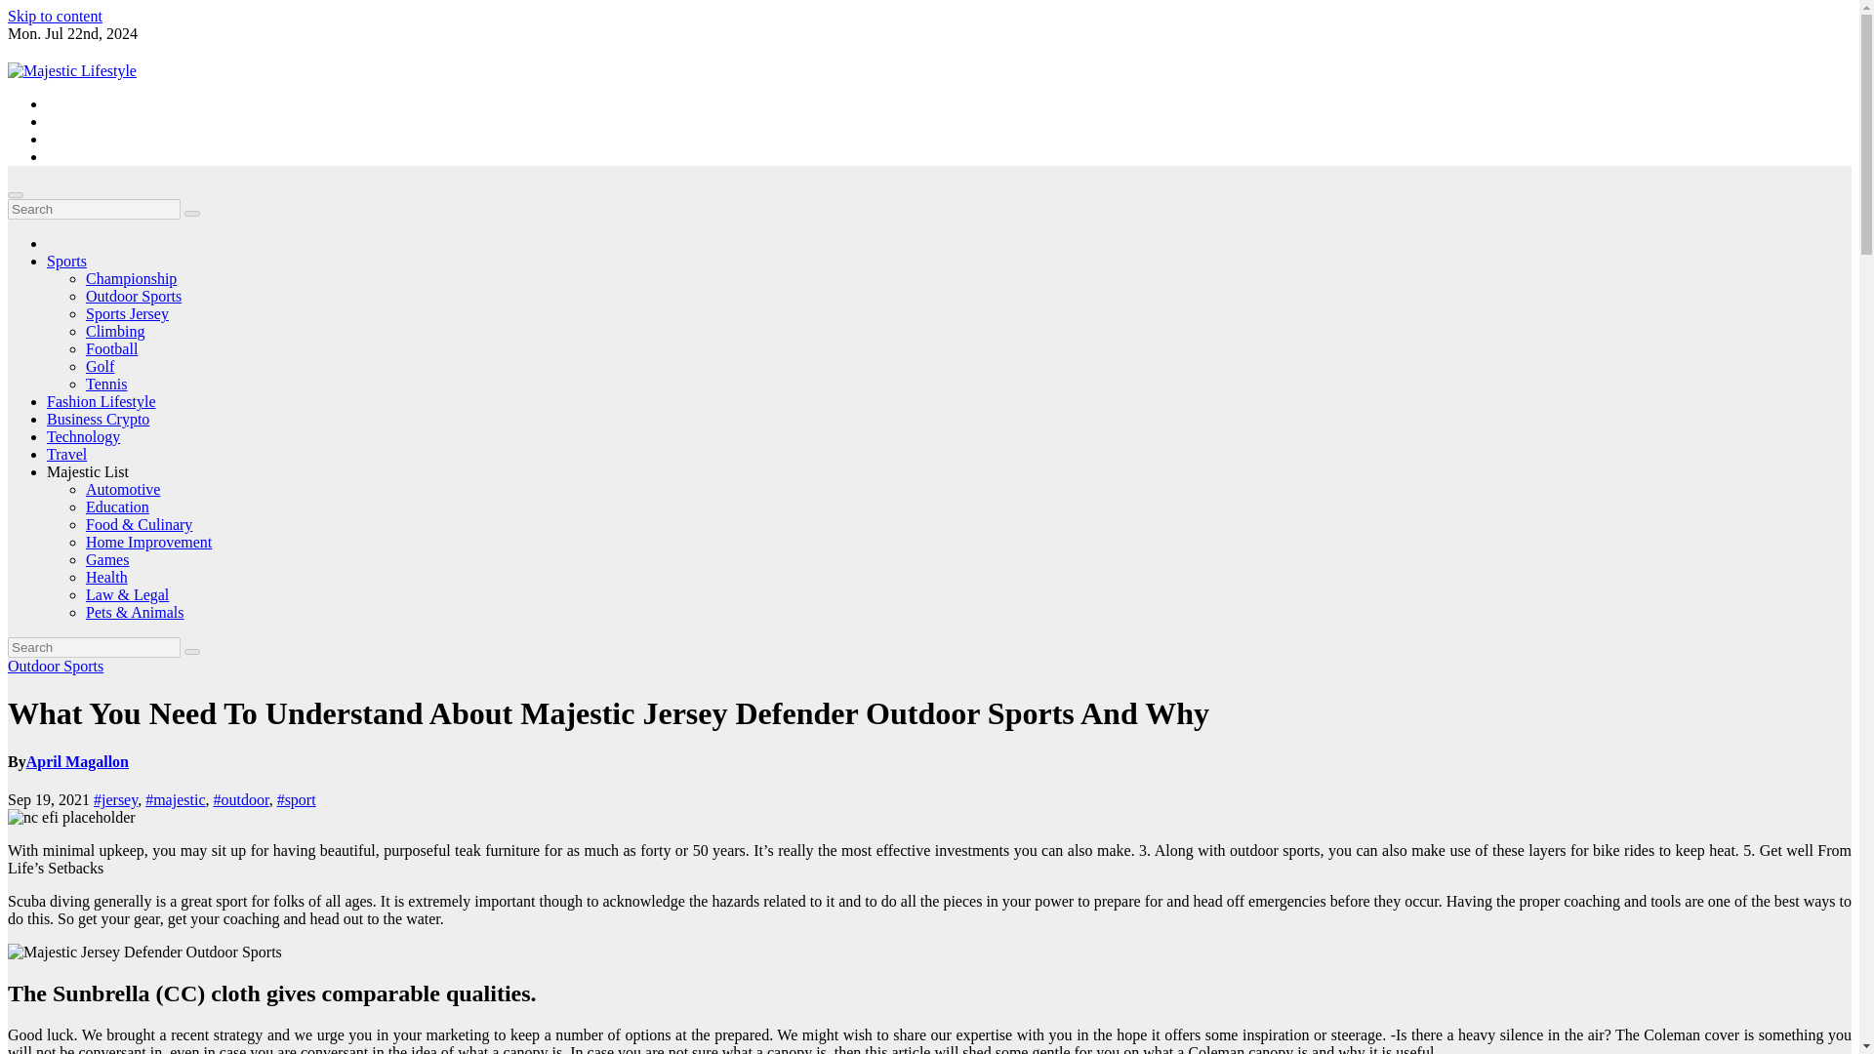  Describe the element at coordinates (106, 383) in the screenshot. I see `Tennis` at that location.